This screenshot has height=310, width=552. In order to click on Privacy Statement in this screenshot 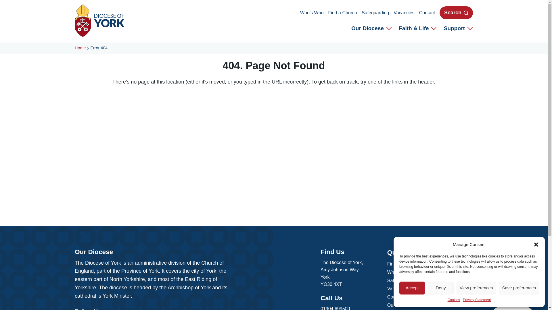, I will do `click(477, 300)`.